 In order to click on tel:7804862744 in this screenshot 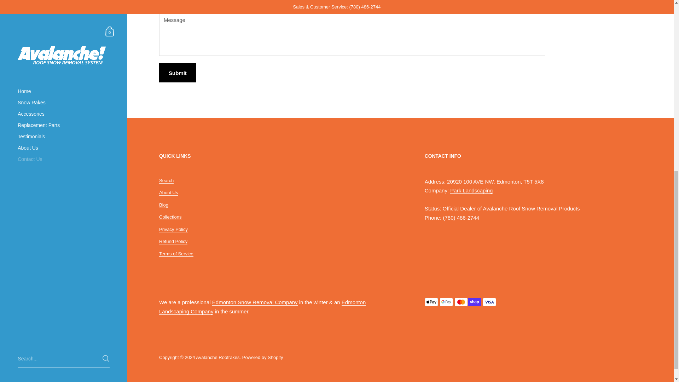, I will do `click(461, 218)`.